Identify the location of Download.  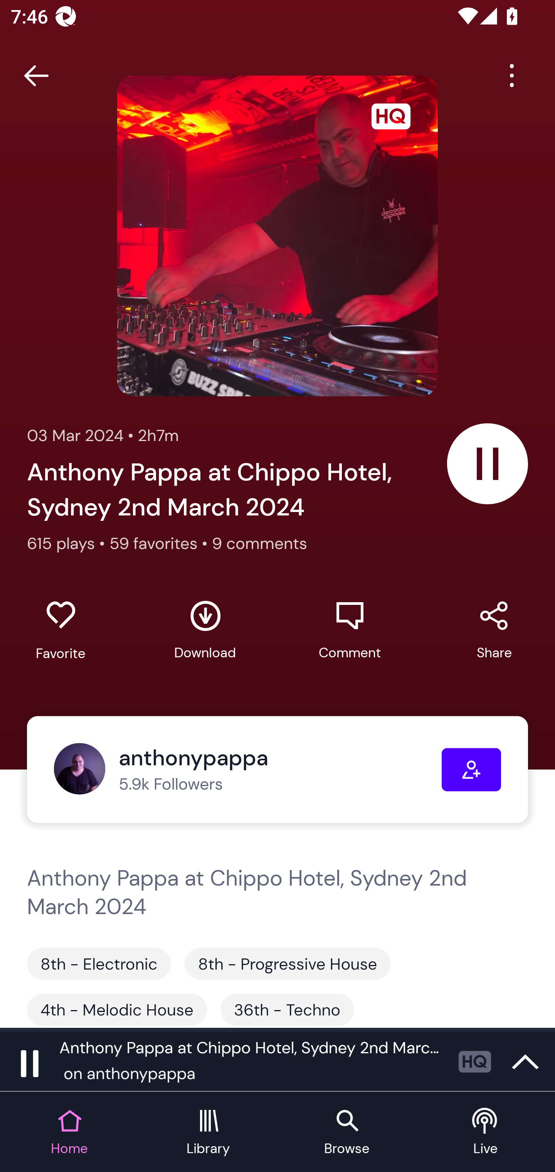
(205, 630).